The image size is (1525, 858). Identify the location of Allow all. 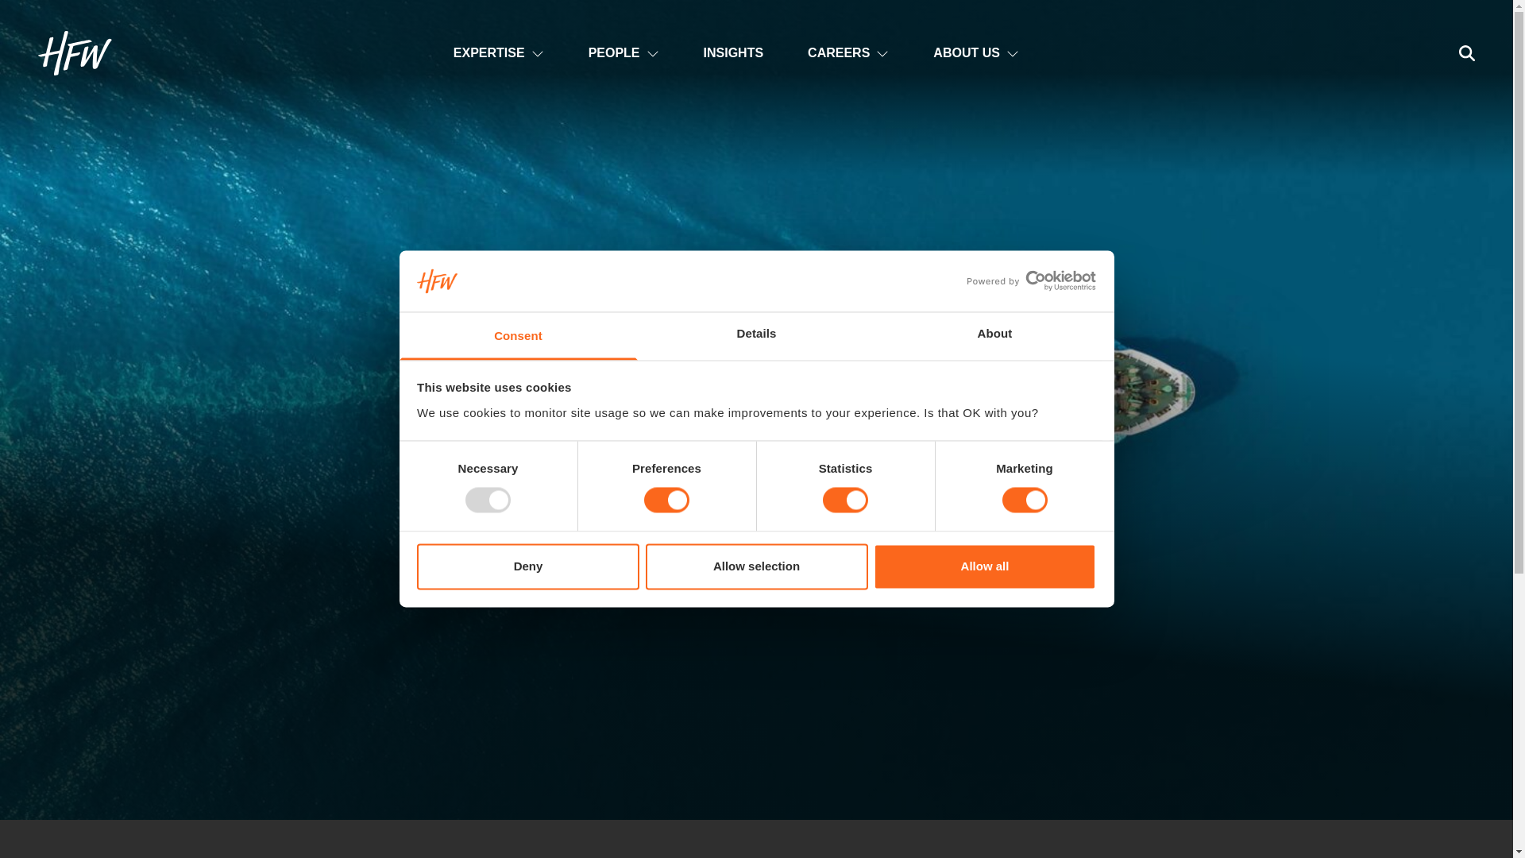
(985, 566).